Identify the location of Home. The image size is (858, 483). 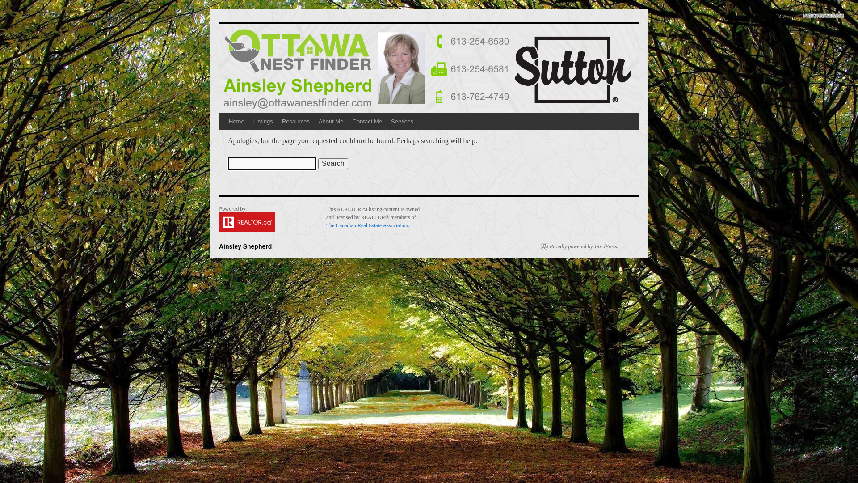
(237, 122).